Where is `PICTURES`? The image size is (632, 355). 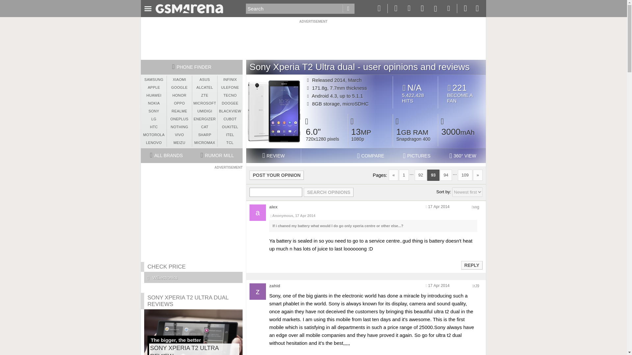 PICTURES is located at coordinates (417, 156).